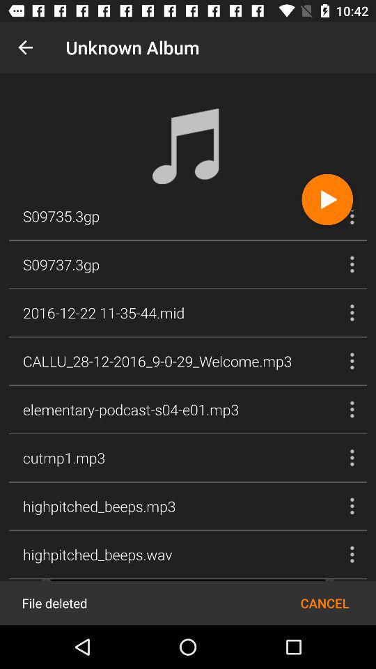  What do you see at coordinates (352, 265) in the screenshot?
I see `select the second song` at bounding box center [352, 265].